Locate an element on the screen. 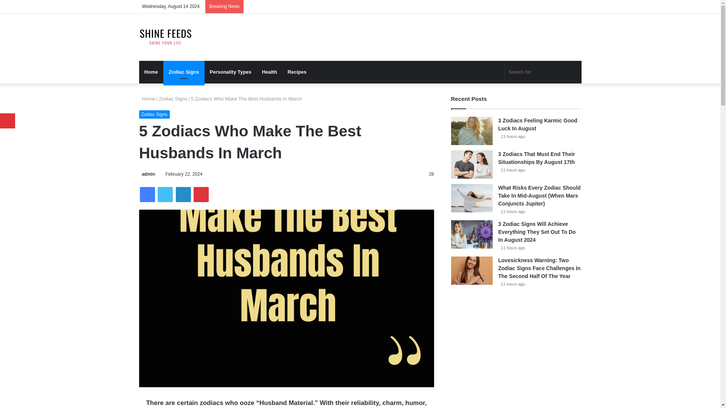 The image size is (726, 408). ShineFeeds is located at coordinates (166, 37).